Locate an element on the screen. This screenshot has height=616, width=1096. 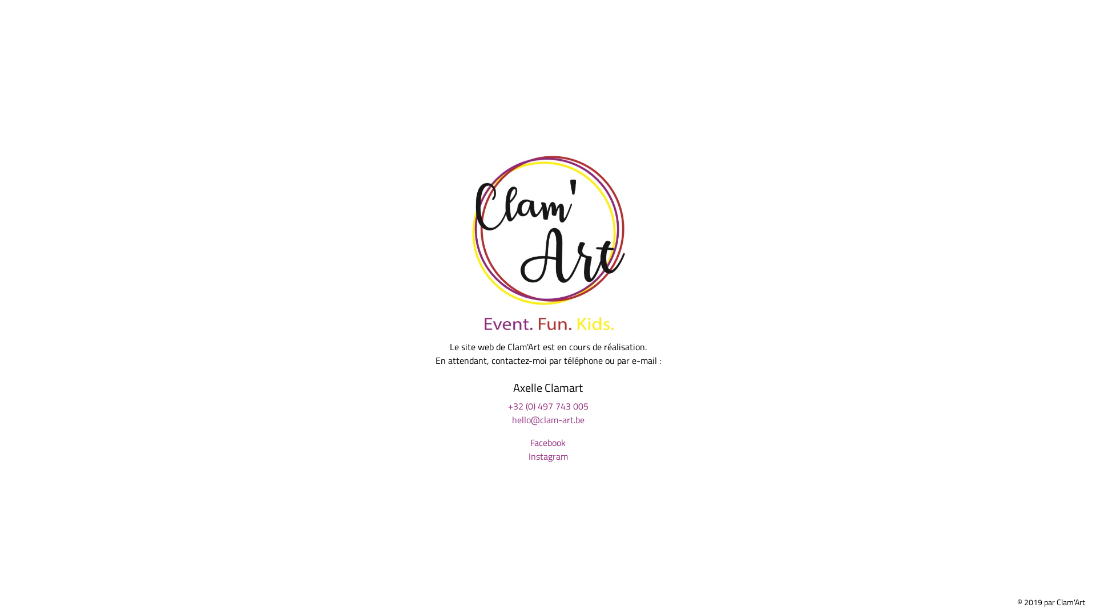
Instagram is located at coordinates (548, 457).